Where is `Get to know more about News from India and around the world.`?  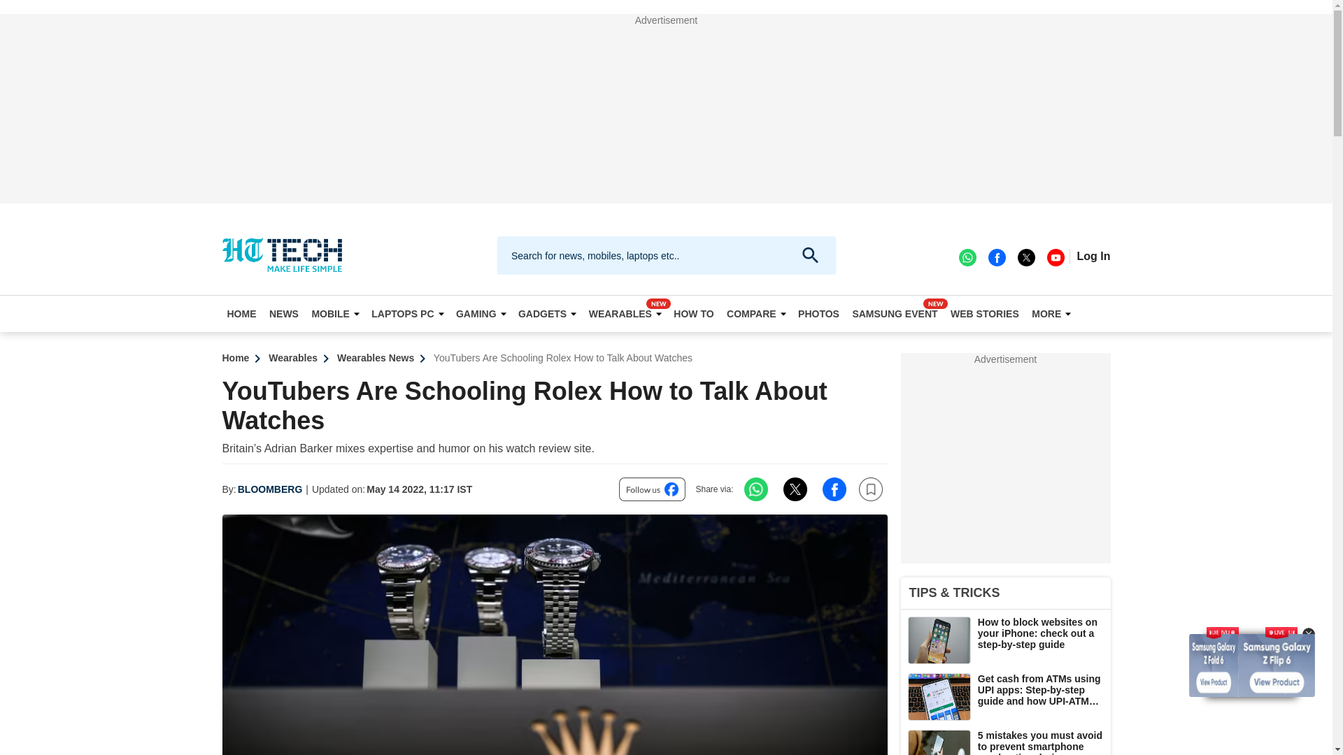 Get to know more about News from India and around the world. is located at coordinates (284, 314).